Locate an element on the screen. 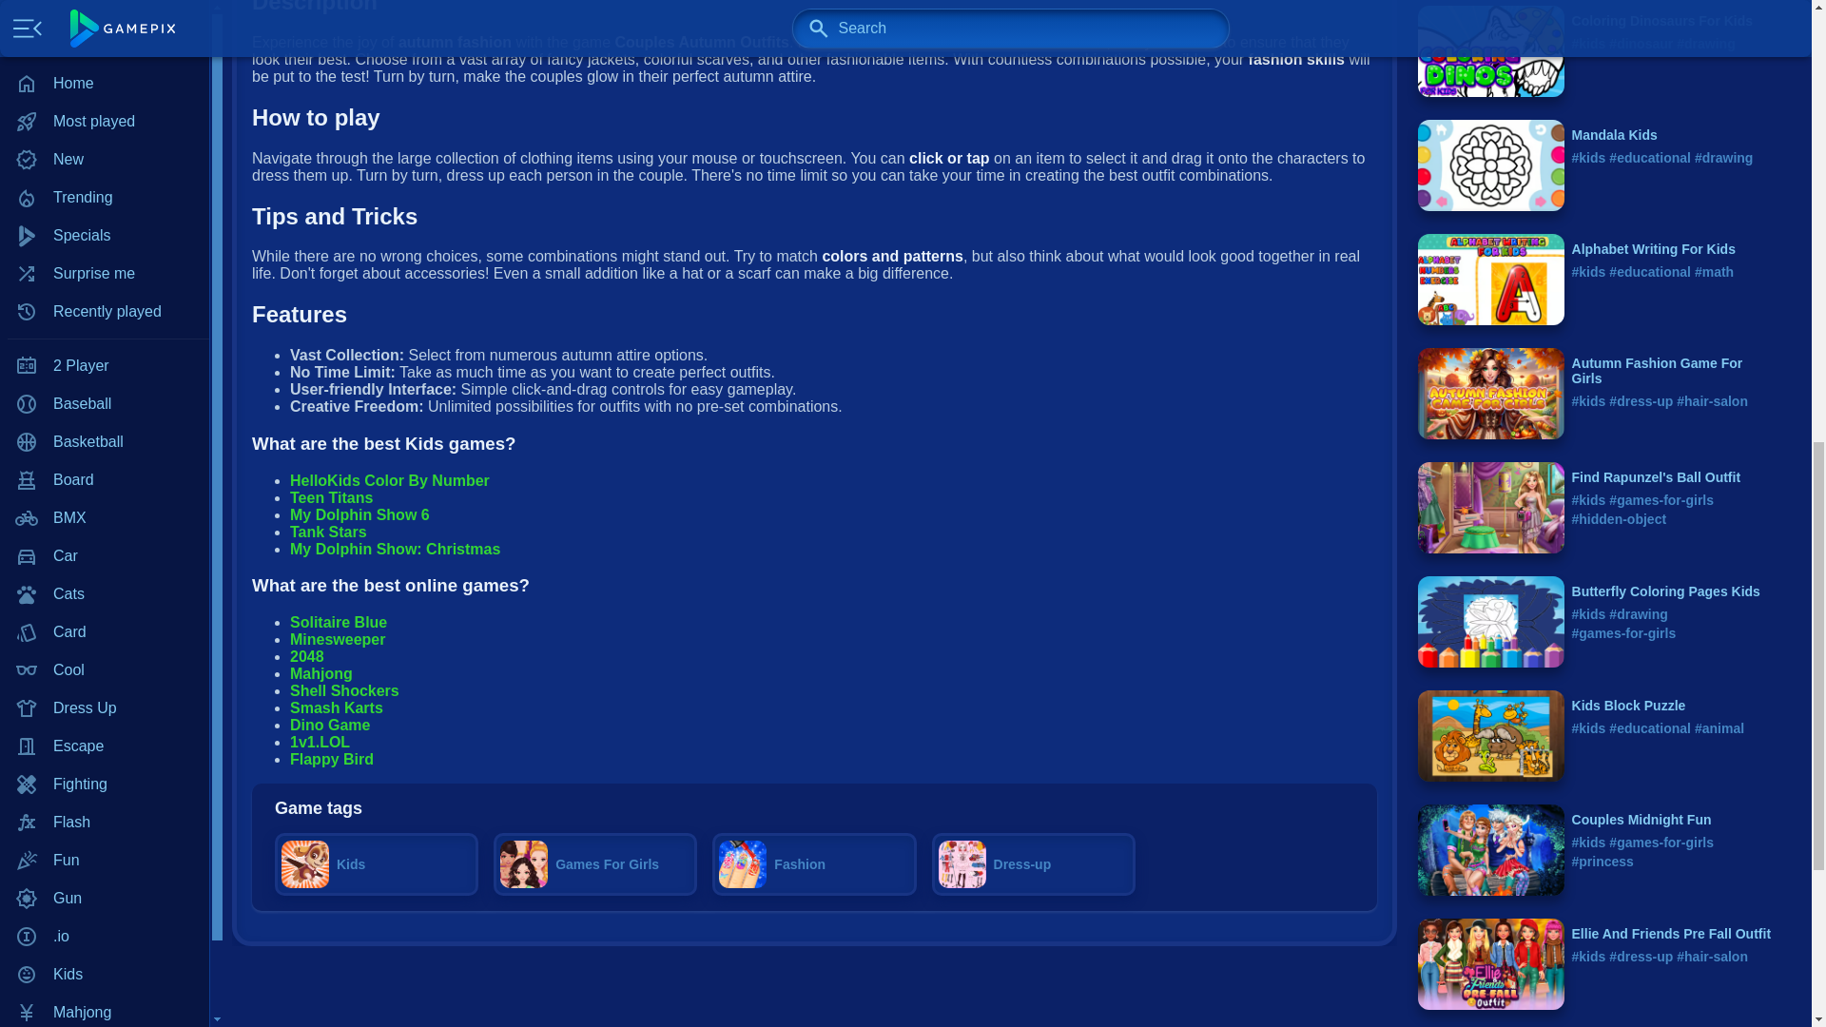  Poker is located at coordinates (105, 100).